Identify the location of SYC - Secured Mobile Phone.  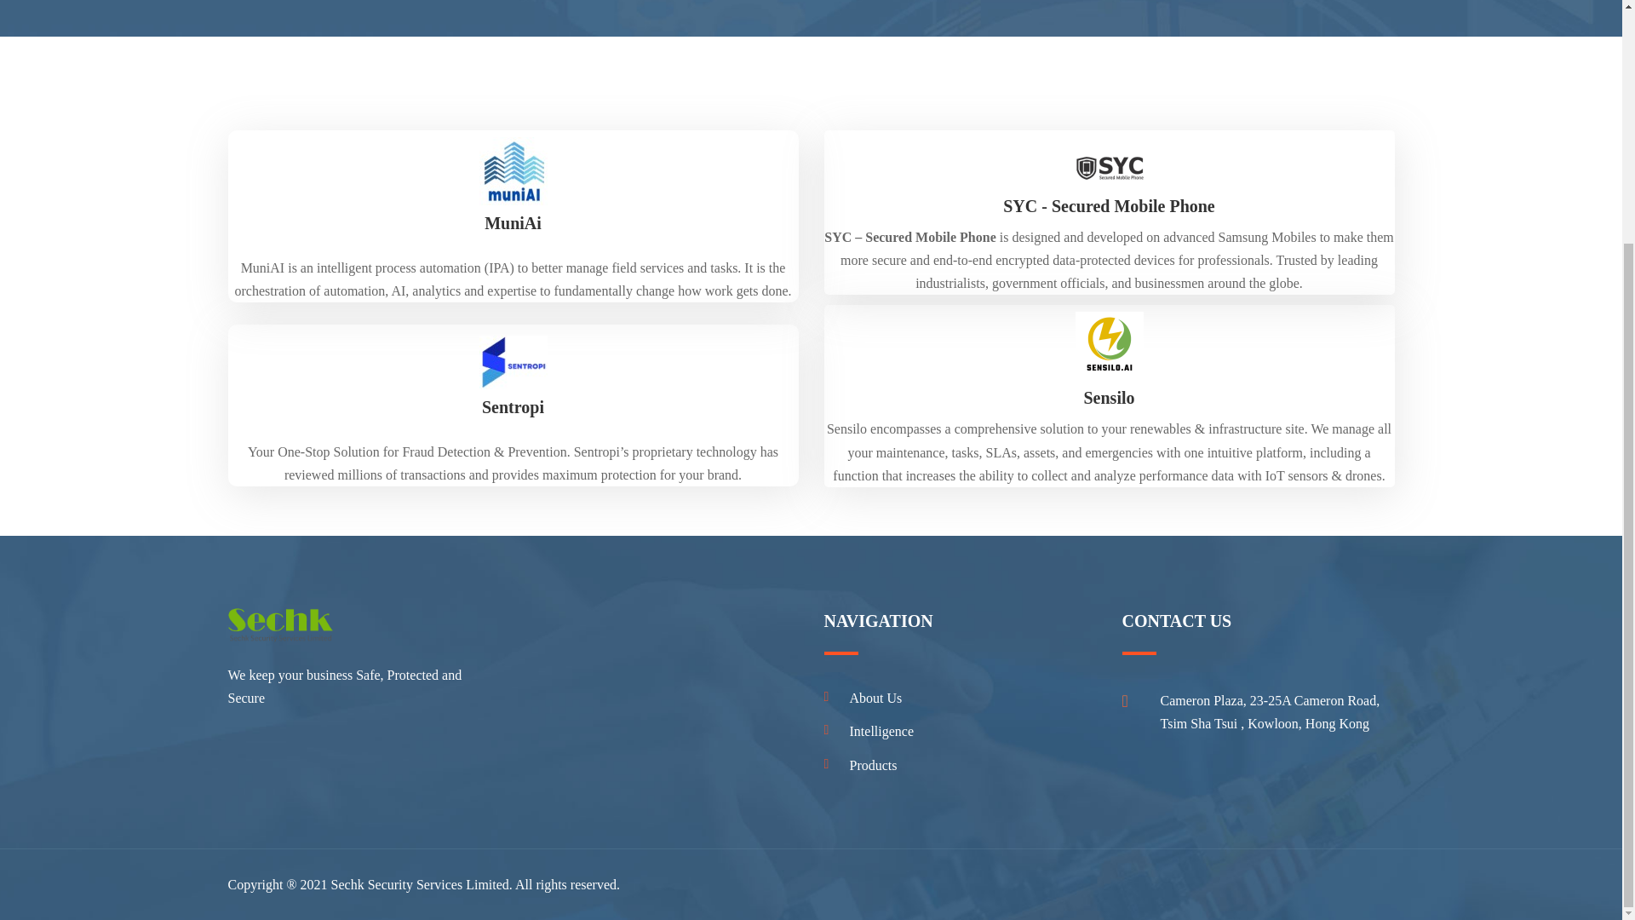
(1109, 206).